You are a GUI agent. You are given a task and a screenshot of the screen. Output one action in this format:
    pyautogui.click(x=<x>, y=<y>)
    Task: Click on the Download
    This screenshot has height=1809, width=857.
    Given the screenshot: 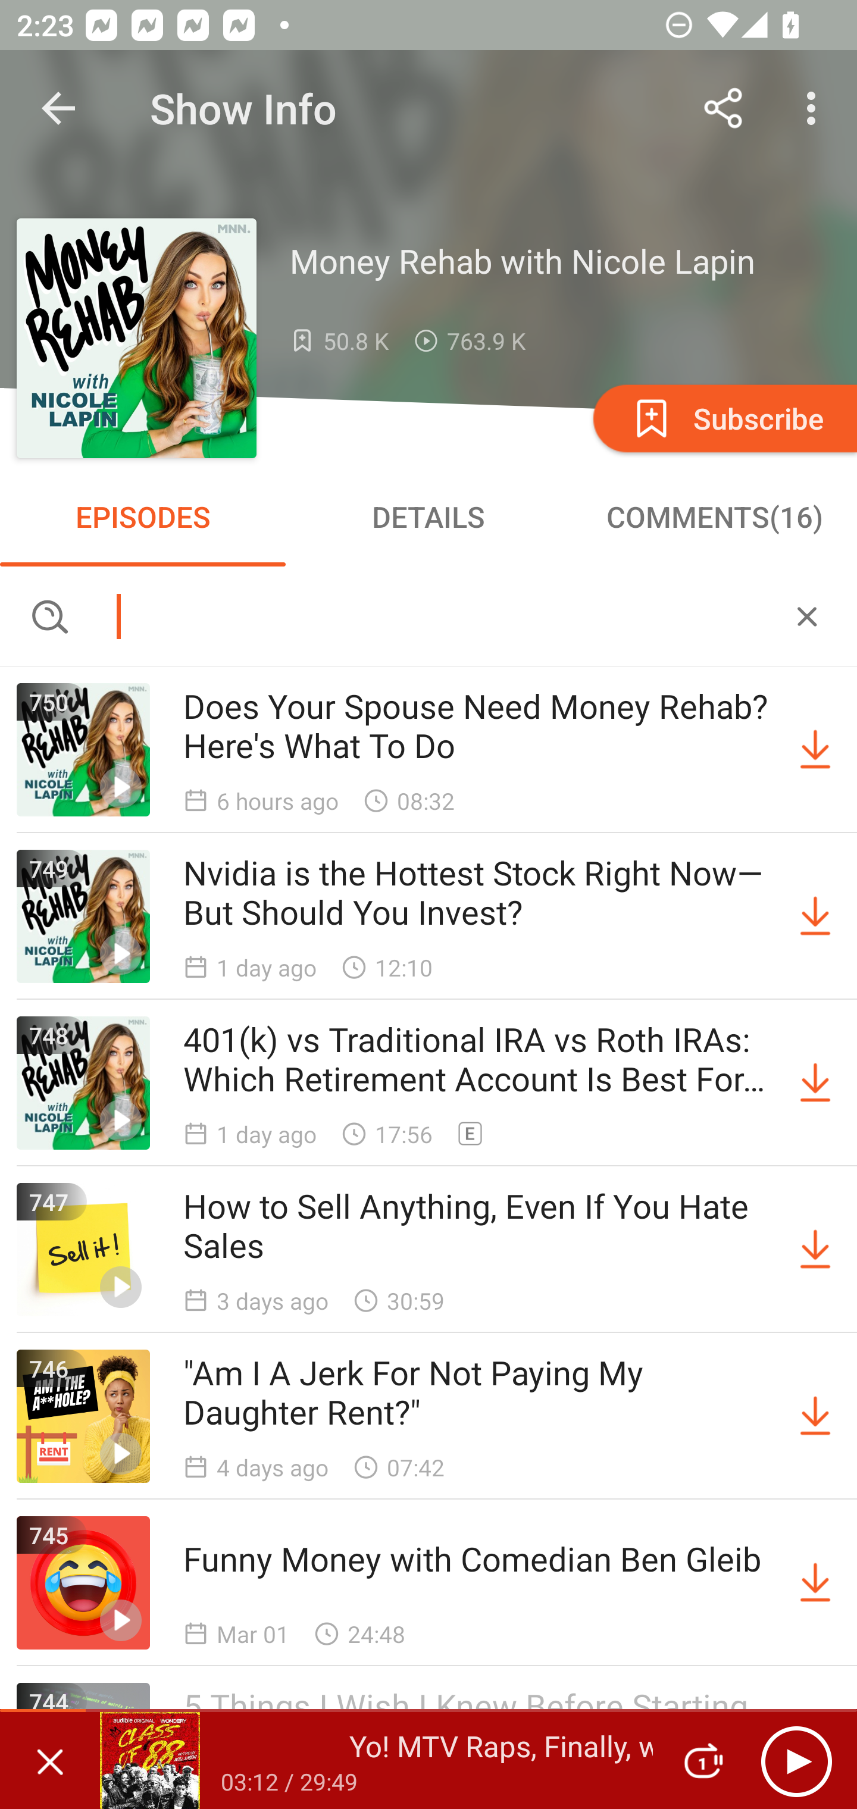 What is the action you would take?
    pyautogui.click(x=815, y=1583)
    